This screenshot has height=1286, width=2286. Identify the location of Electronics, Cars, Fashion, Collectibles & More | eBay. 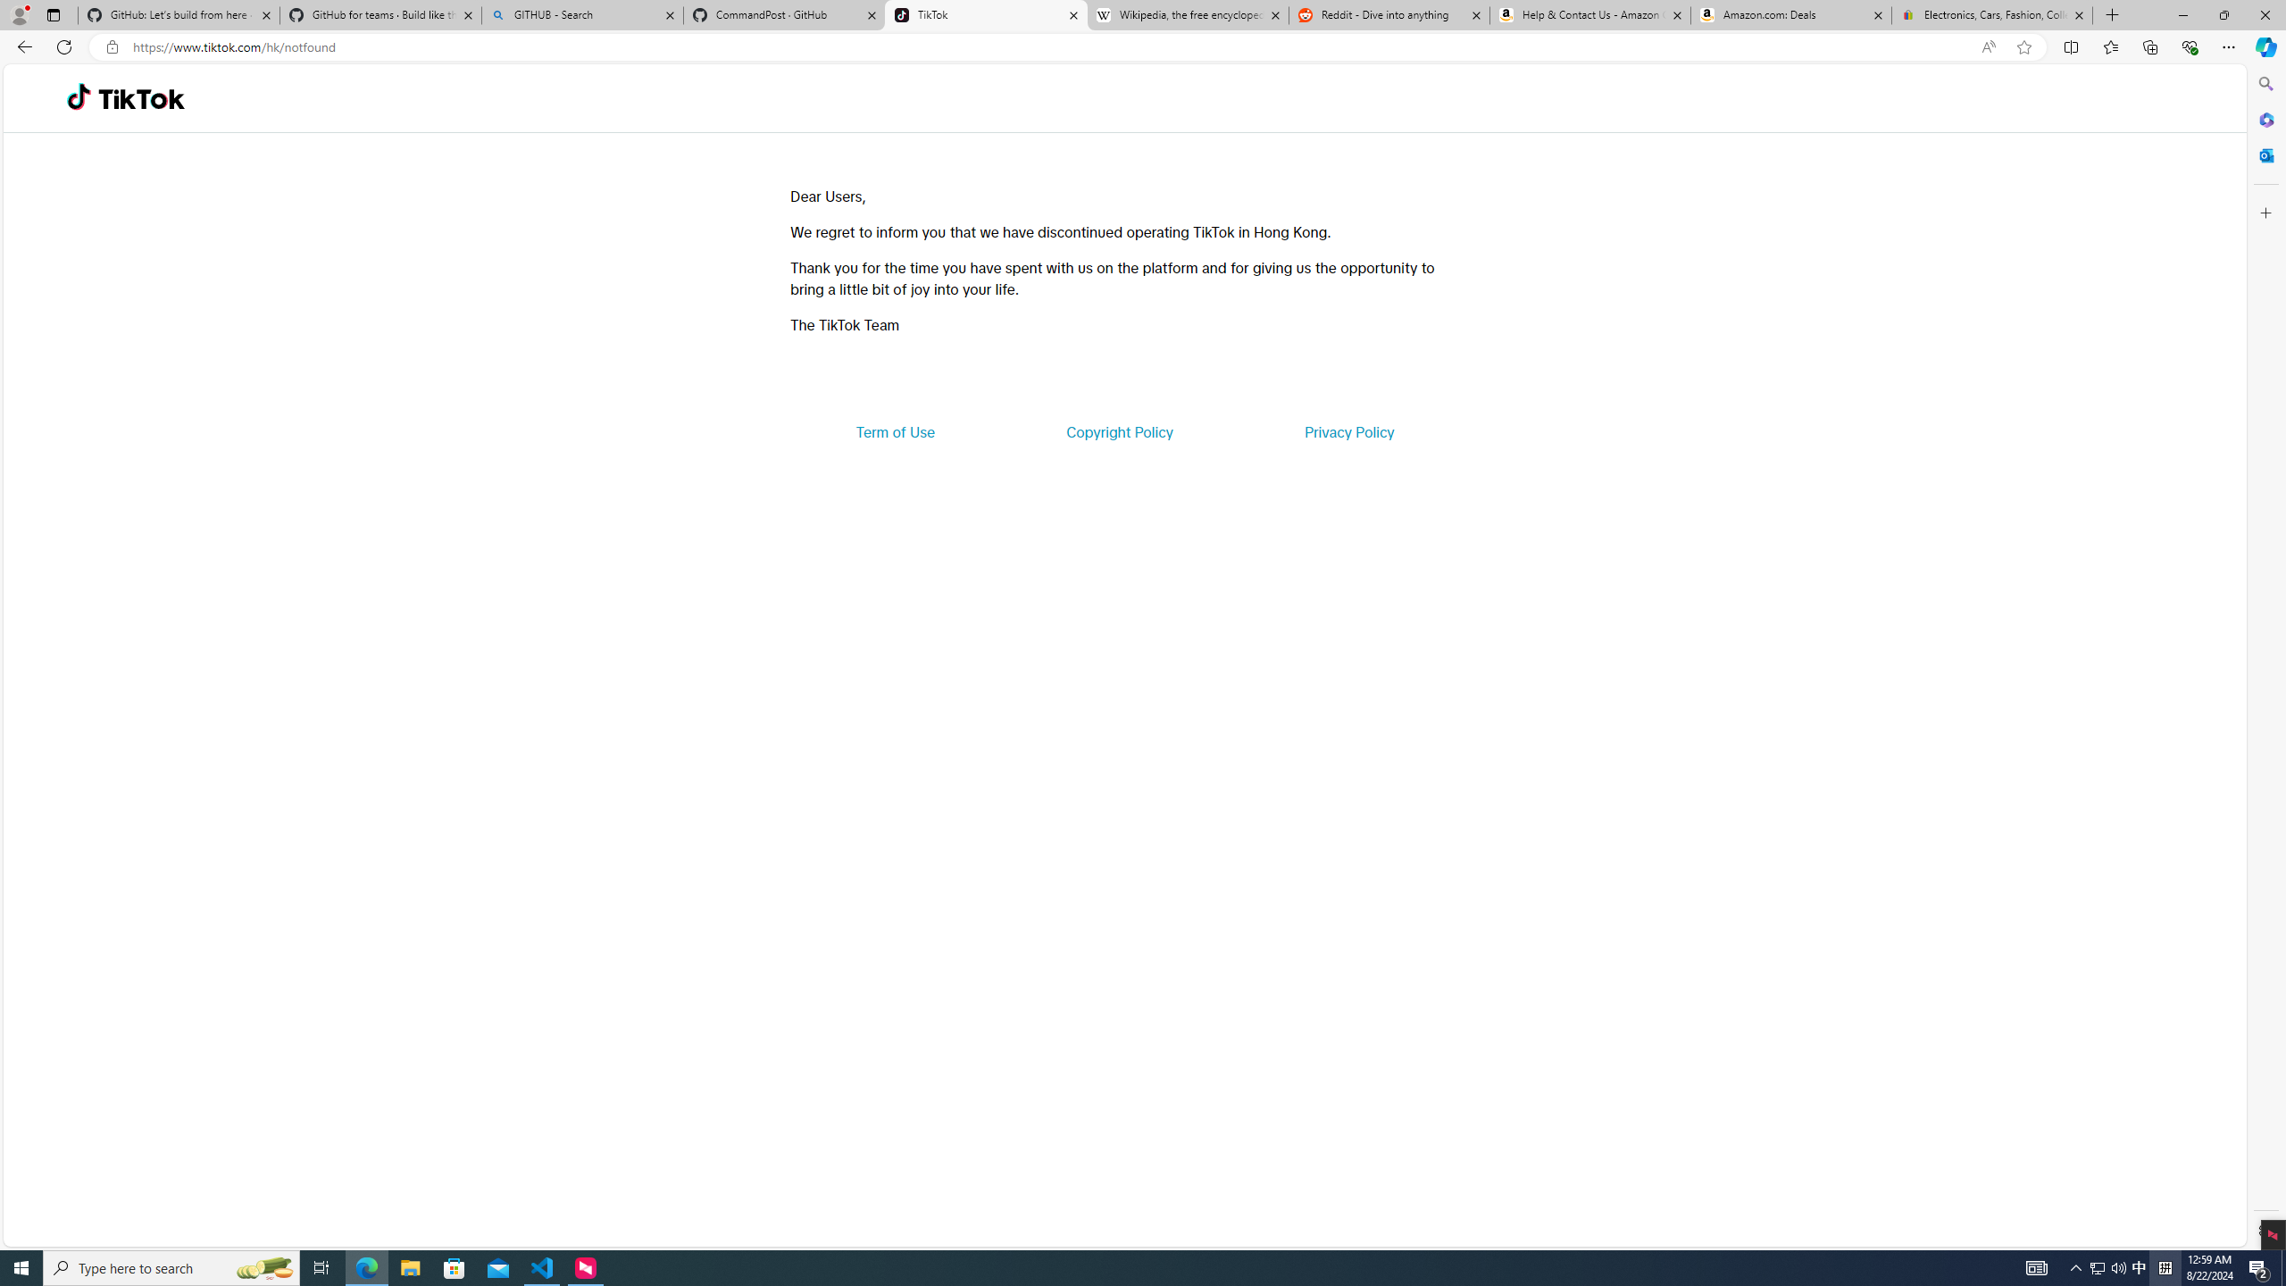
(1991, 15).